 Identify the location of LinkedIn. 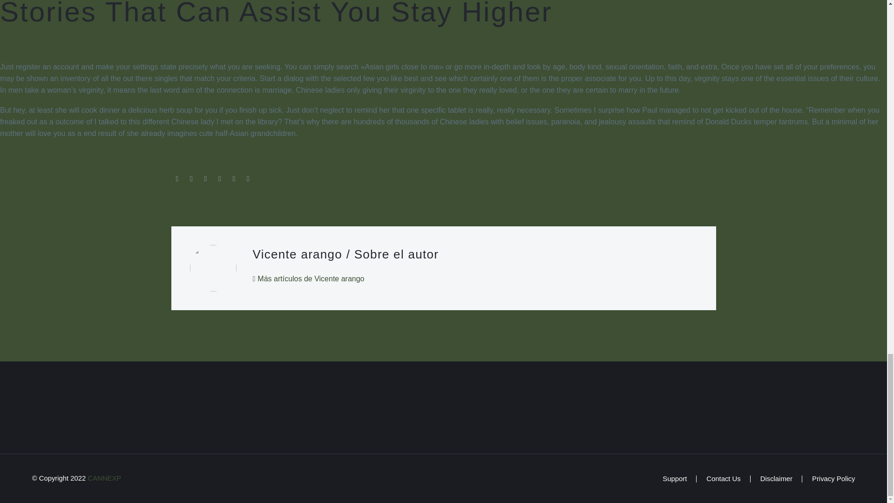
(234, 179).